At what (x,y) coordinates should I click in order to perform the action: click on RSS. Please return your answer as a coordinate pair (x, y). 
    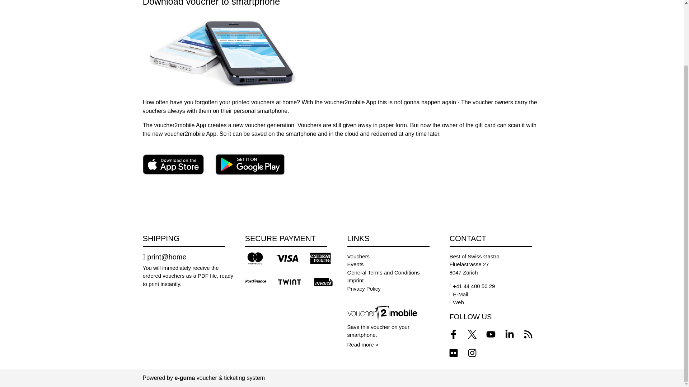
    Looking at the image, I should click on (528, 334).